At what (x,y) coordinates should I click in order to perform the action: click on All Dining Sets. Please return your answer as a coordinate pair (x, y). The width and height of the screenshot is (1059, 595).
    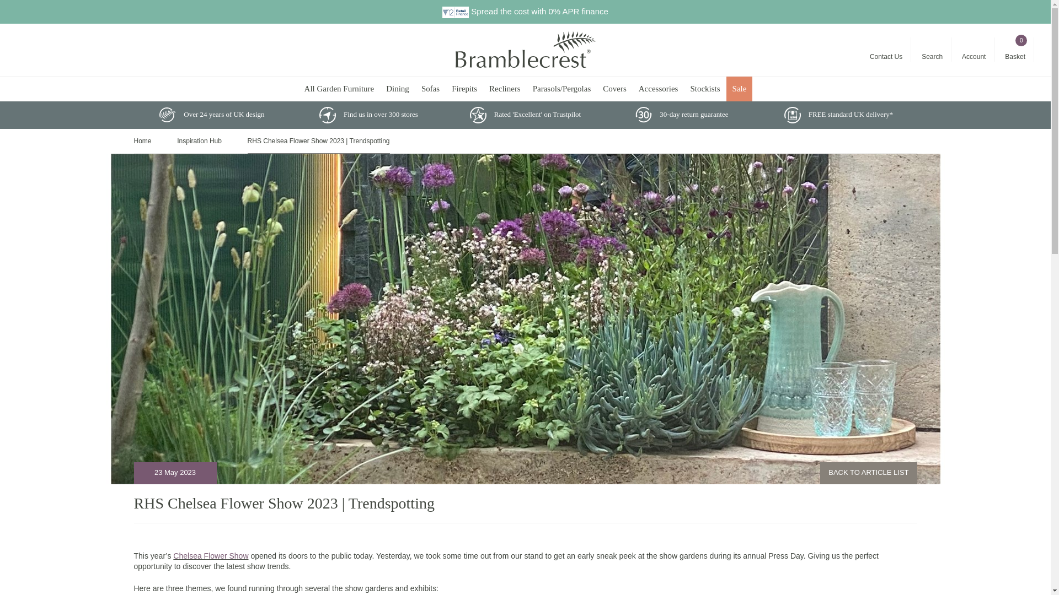
    Looking at the image, I should click on (397, 89).